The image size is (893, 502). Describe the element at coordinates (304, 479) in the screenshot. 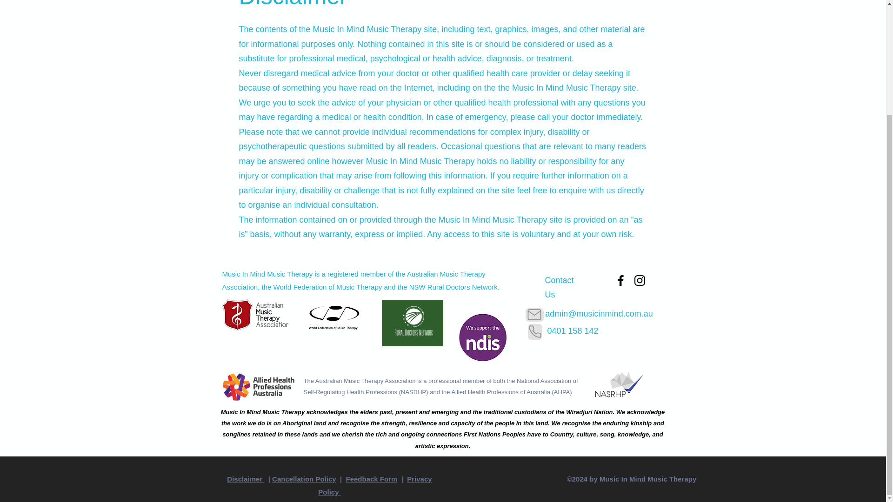

I see `Cancellation Policy` at that location.